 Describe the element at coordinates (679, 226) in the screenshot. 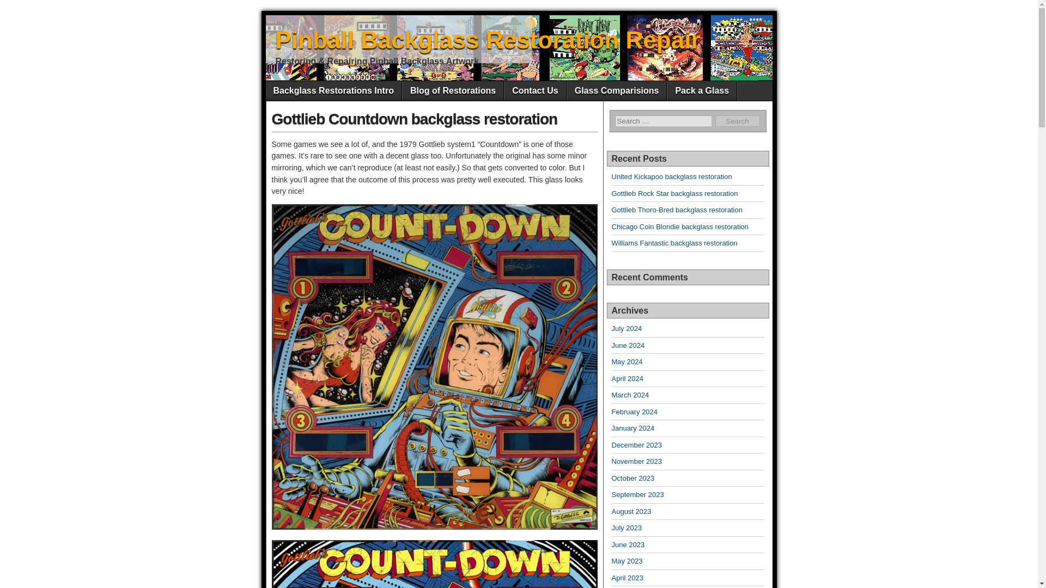

I see `Chicago Coin Blondie backglass restoration` at that location.